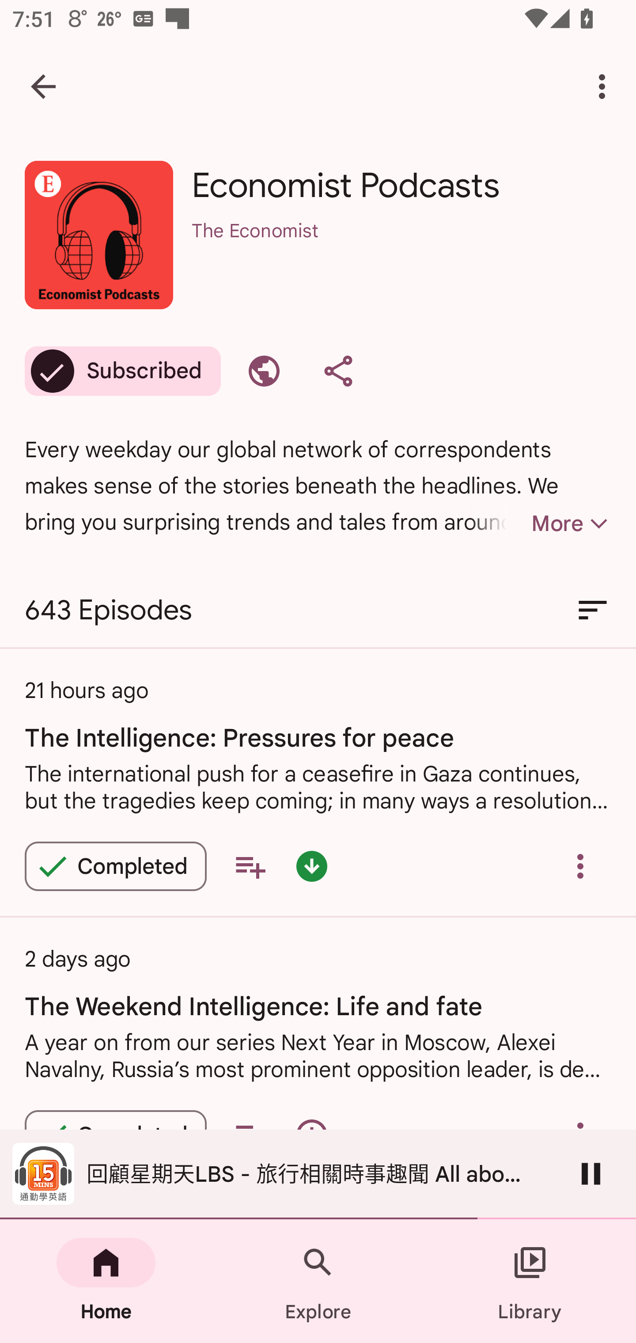 The image size is (636, 1343). I want to click on Add to your queue, so click(250, 866).